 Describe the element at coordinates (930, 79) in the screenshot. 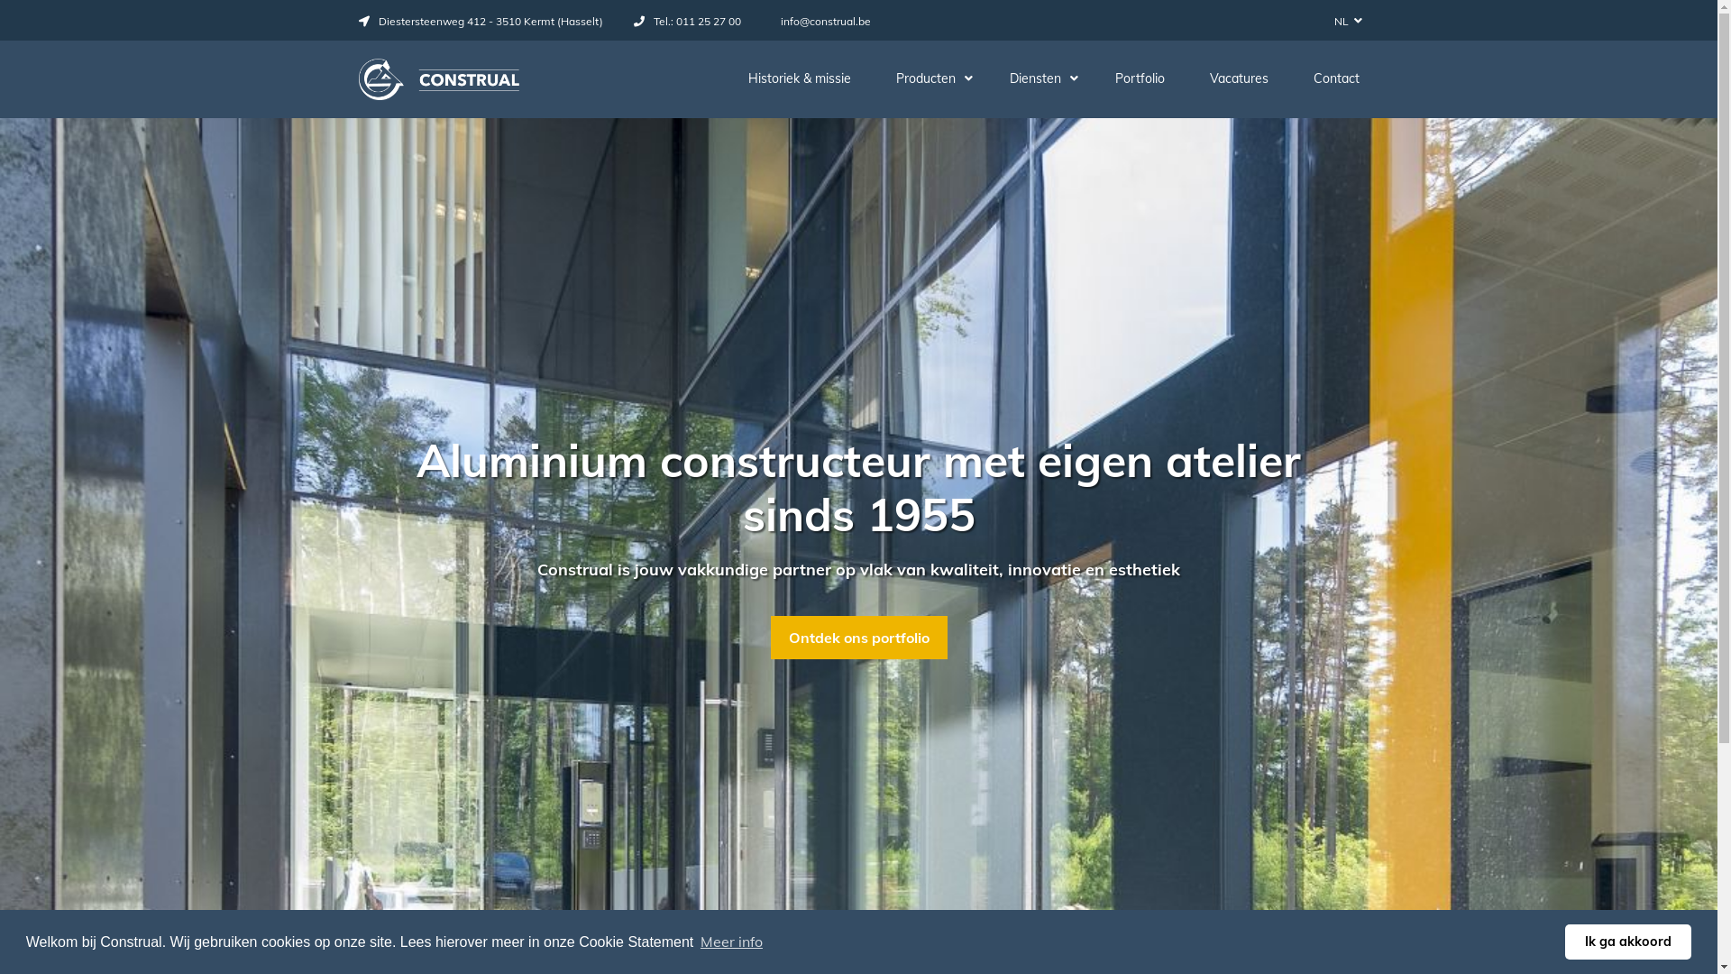

I see `Producten` at that location.